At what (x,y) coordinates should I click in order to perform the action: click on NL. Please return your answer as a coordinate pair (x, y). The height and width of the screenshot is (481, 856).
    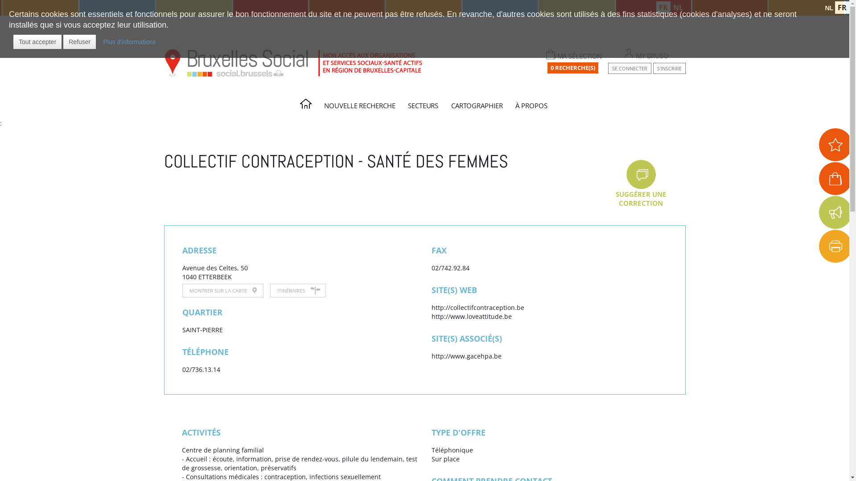
    Looking at the image, I should click on (829, 8).